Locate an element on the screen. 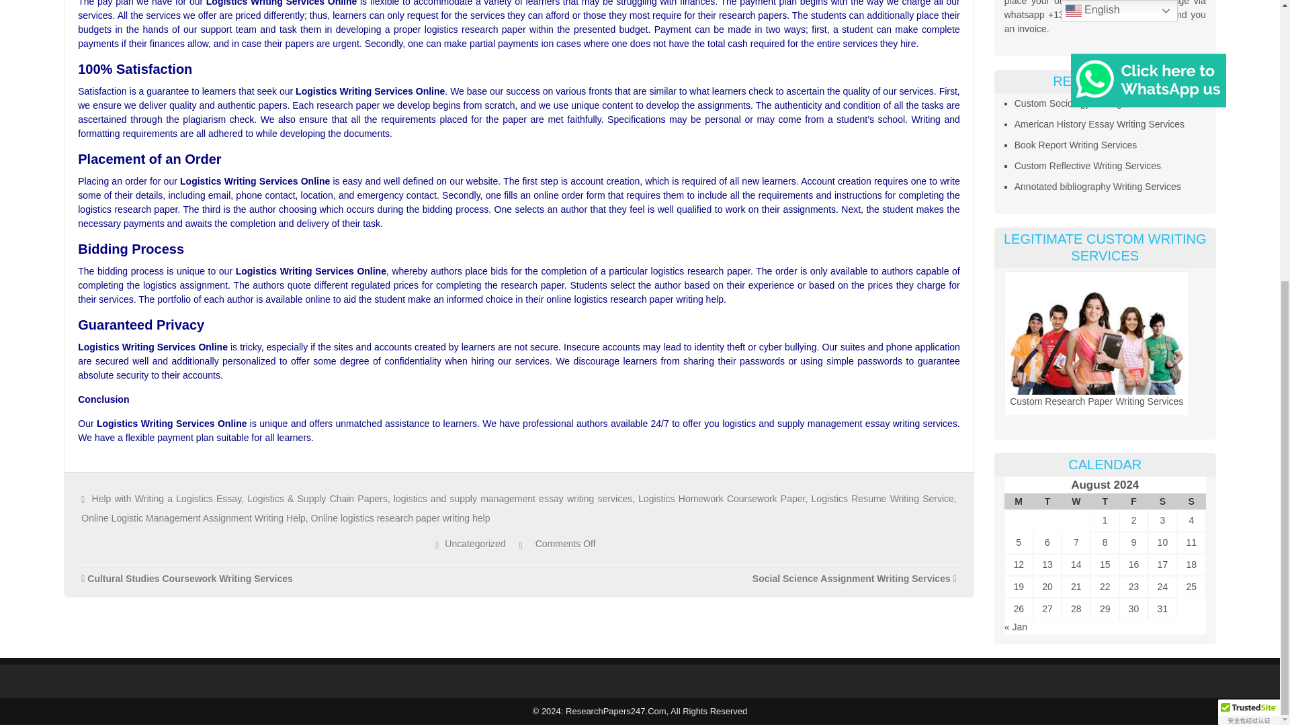 The width and height of the screenshot is (1290, 725). Tuesday is located at coordinates (1047, 501).